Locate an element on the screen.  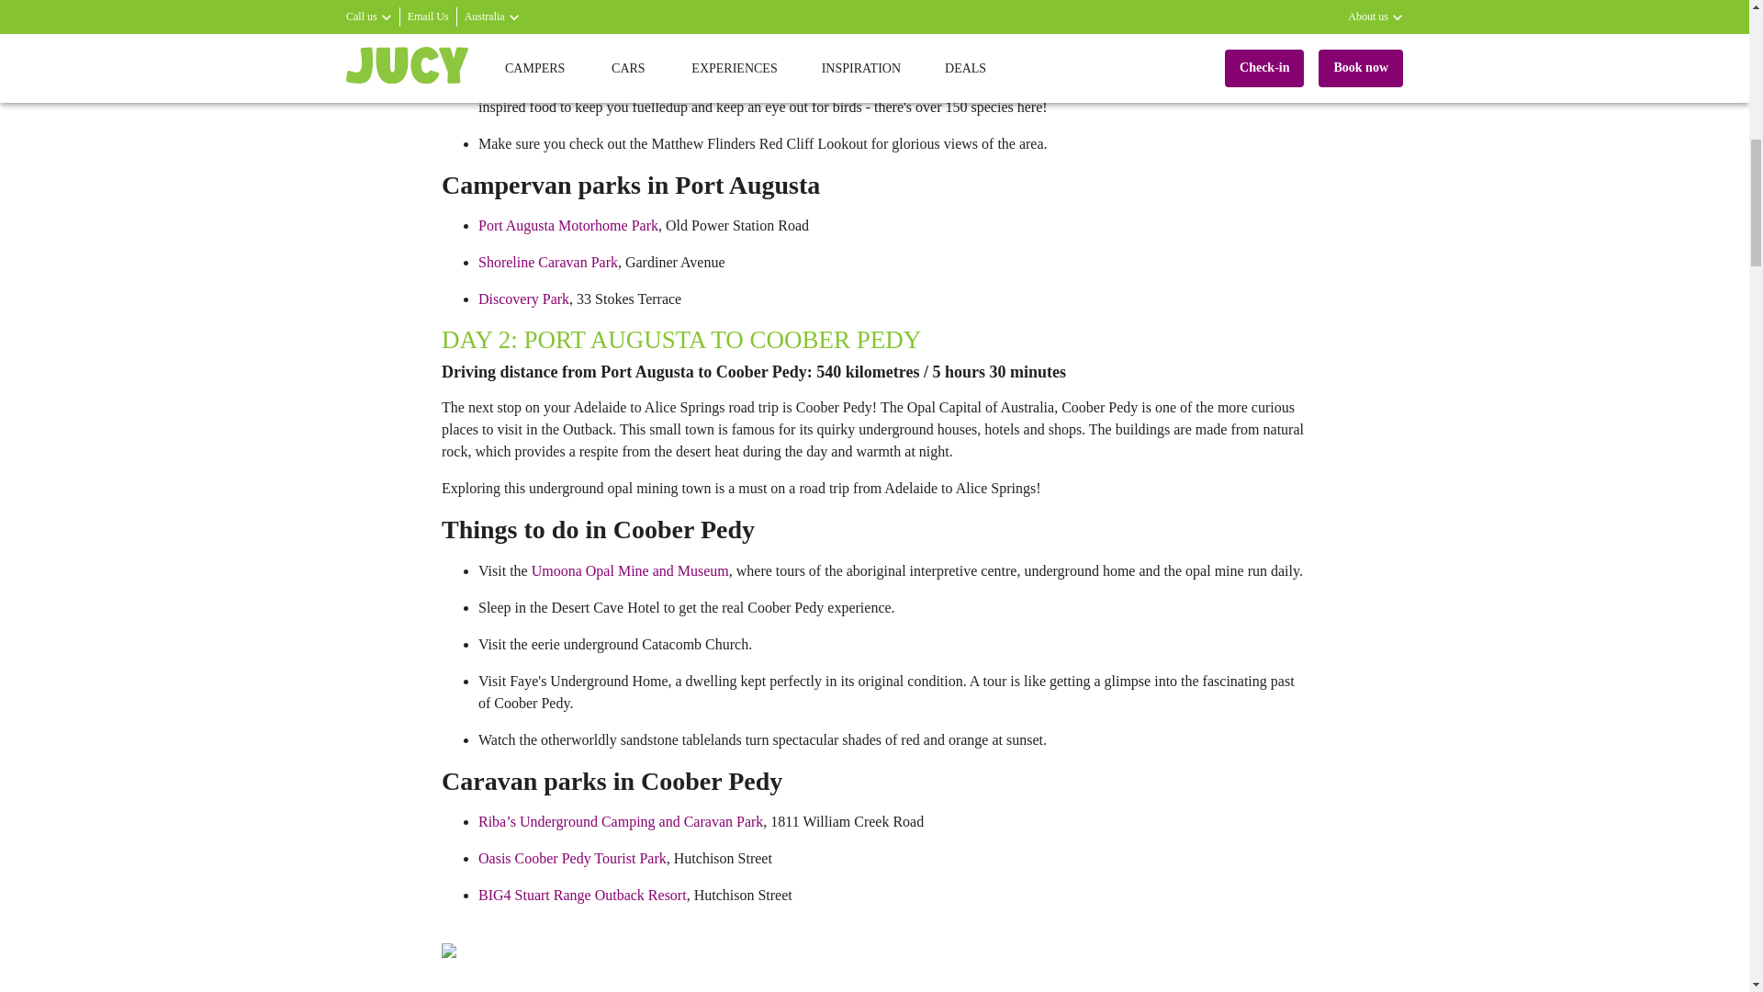
Port Augusta Motorhome Park is located at coordinates (567, 224).